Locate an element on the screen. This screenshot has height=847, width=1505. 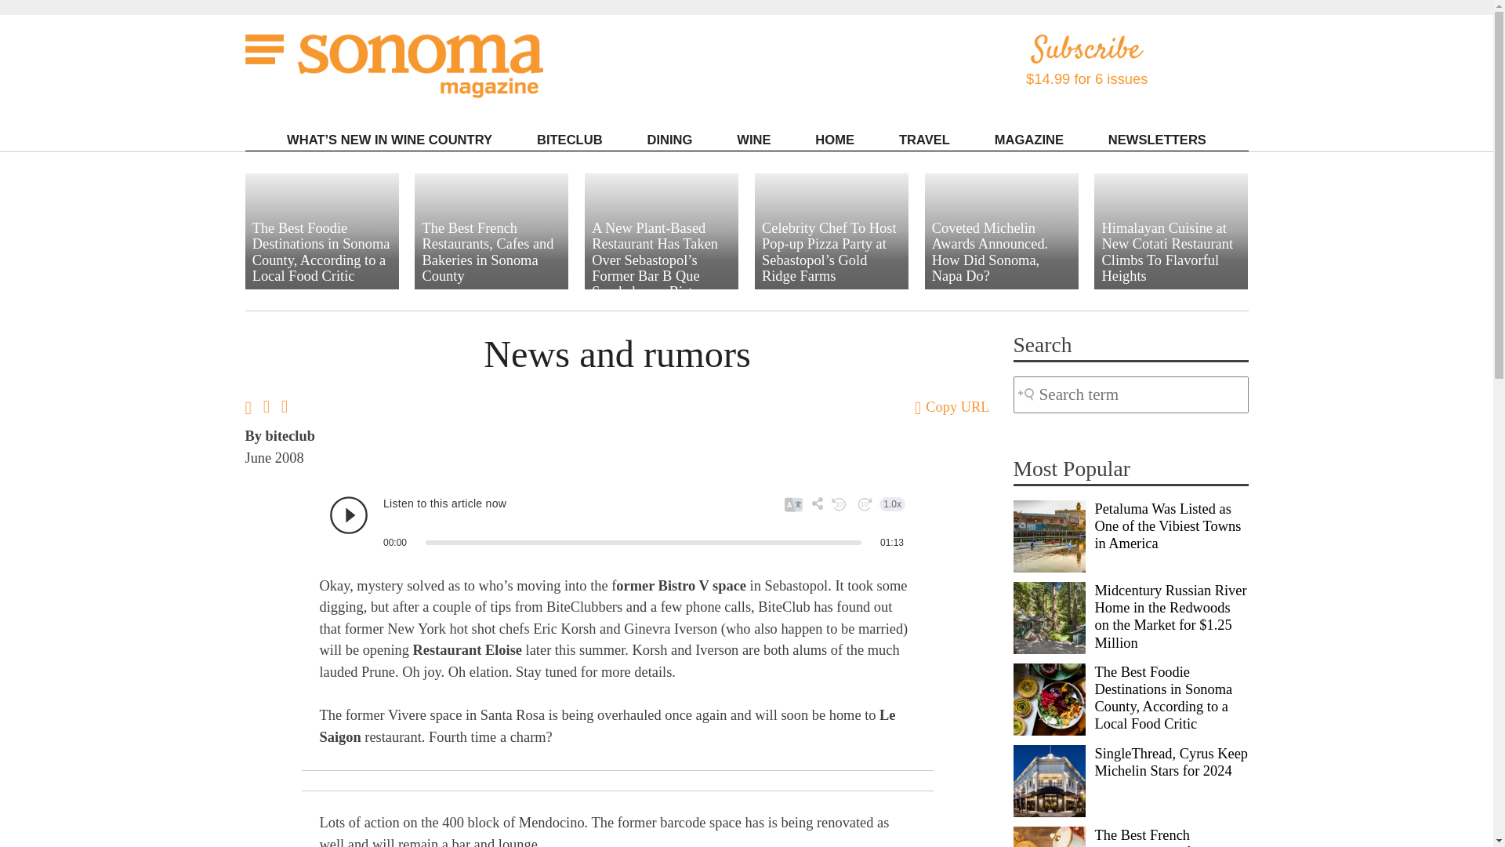
Current Issue is located at coordinates (1069, 161).